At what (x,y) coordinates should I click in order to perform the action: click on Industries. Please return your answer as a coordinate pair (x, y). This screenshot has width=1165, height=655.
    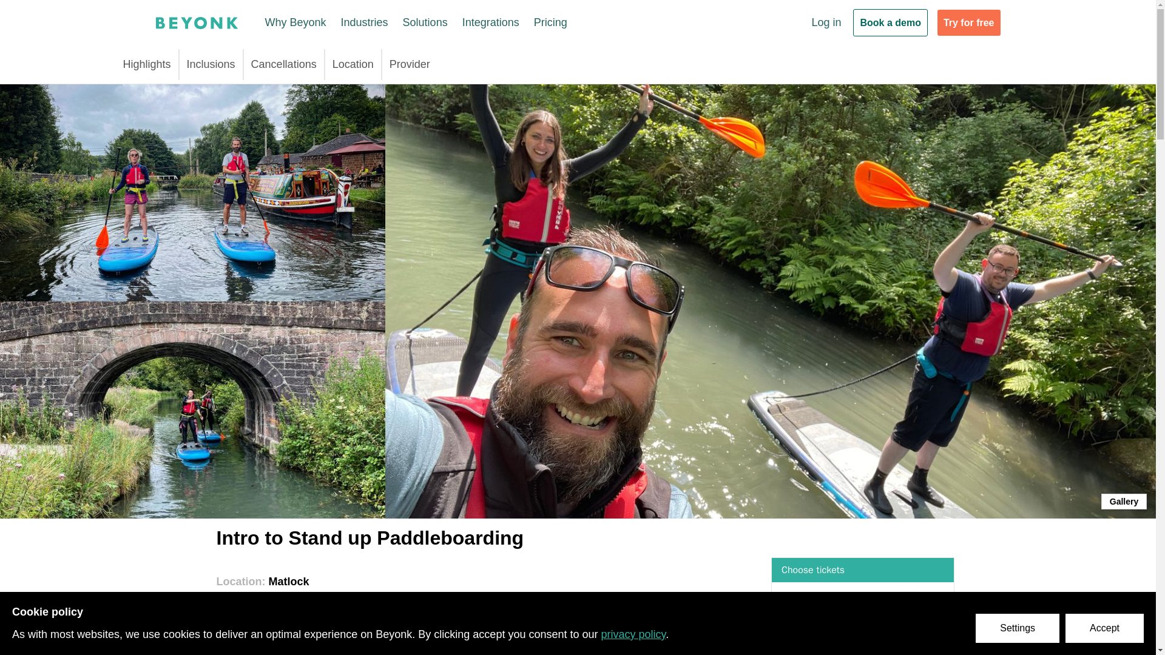
    Looking at the image, I should click on (364, 22).